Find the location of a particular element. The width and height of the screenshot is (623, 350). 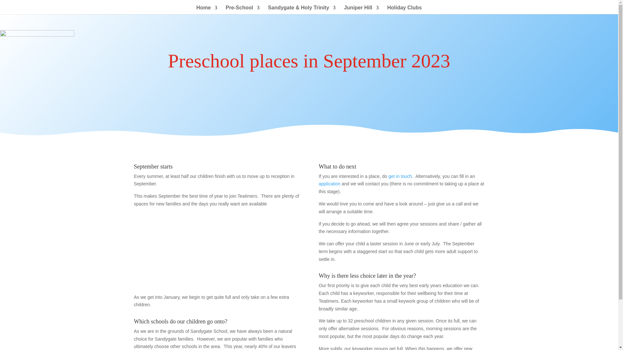

Holiday Clubs is located at coordinates (404, 10).